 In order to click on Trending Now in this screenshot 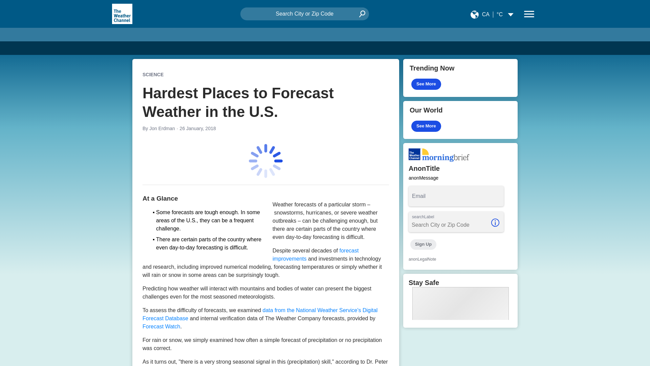, I will do `click(460, 78)`.